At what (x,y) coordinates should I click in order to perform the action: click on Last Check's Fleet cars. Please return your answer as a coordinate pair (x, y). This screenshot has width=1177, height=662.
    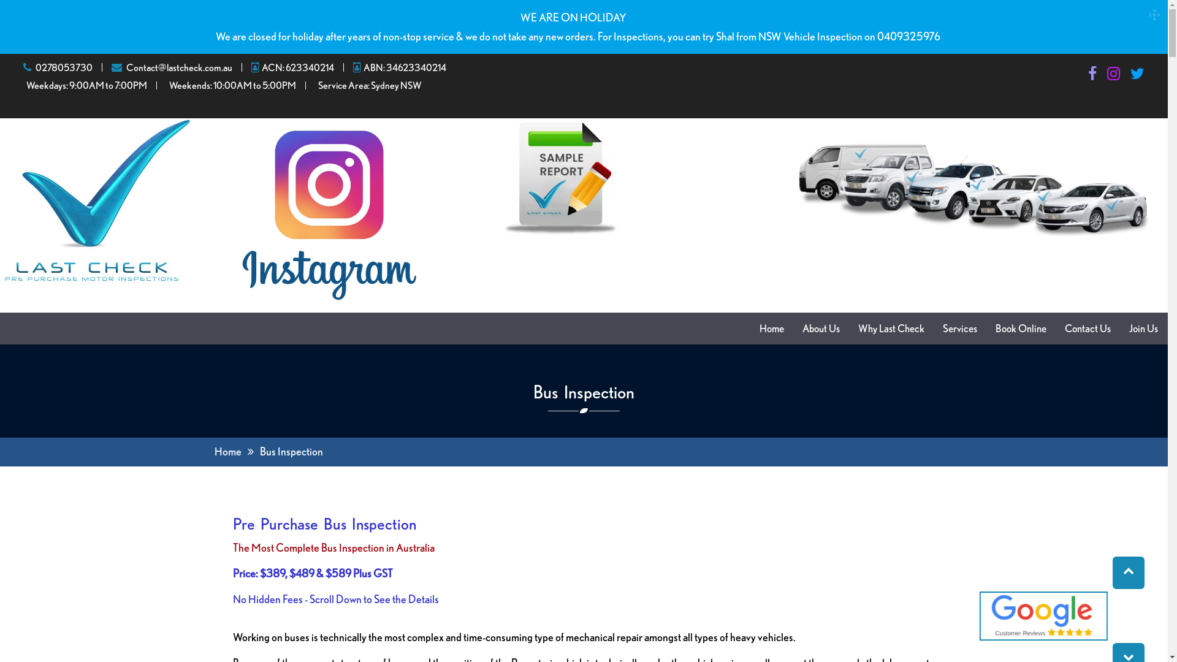
    Looking at the image, I should click on (973, 186).